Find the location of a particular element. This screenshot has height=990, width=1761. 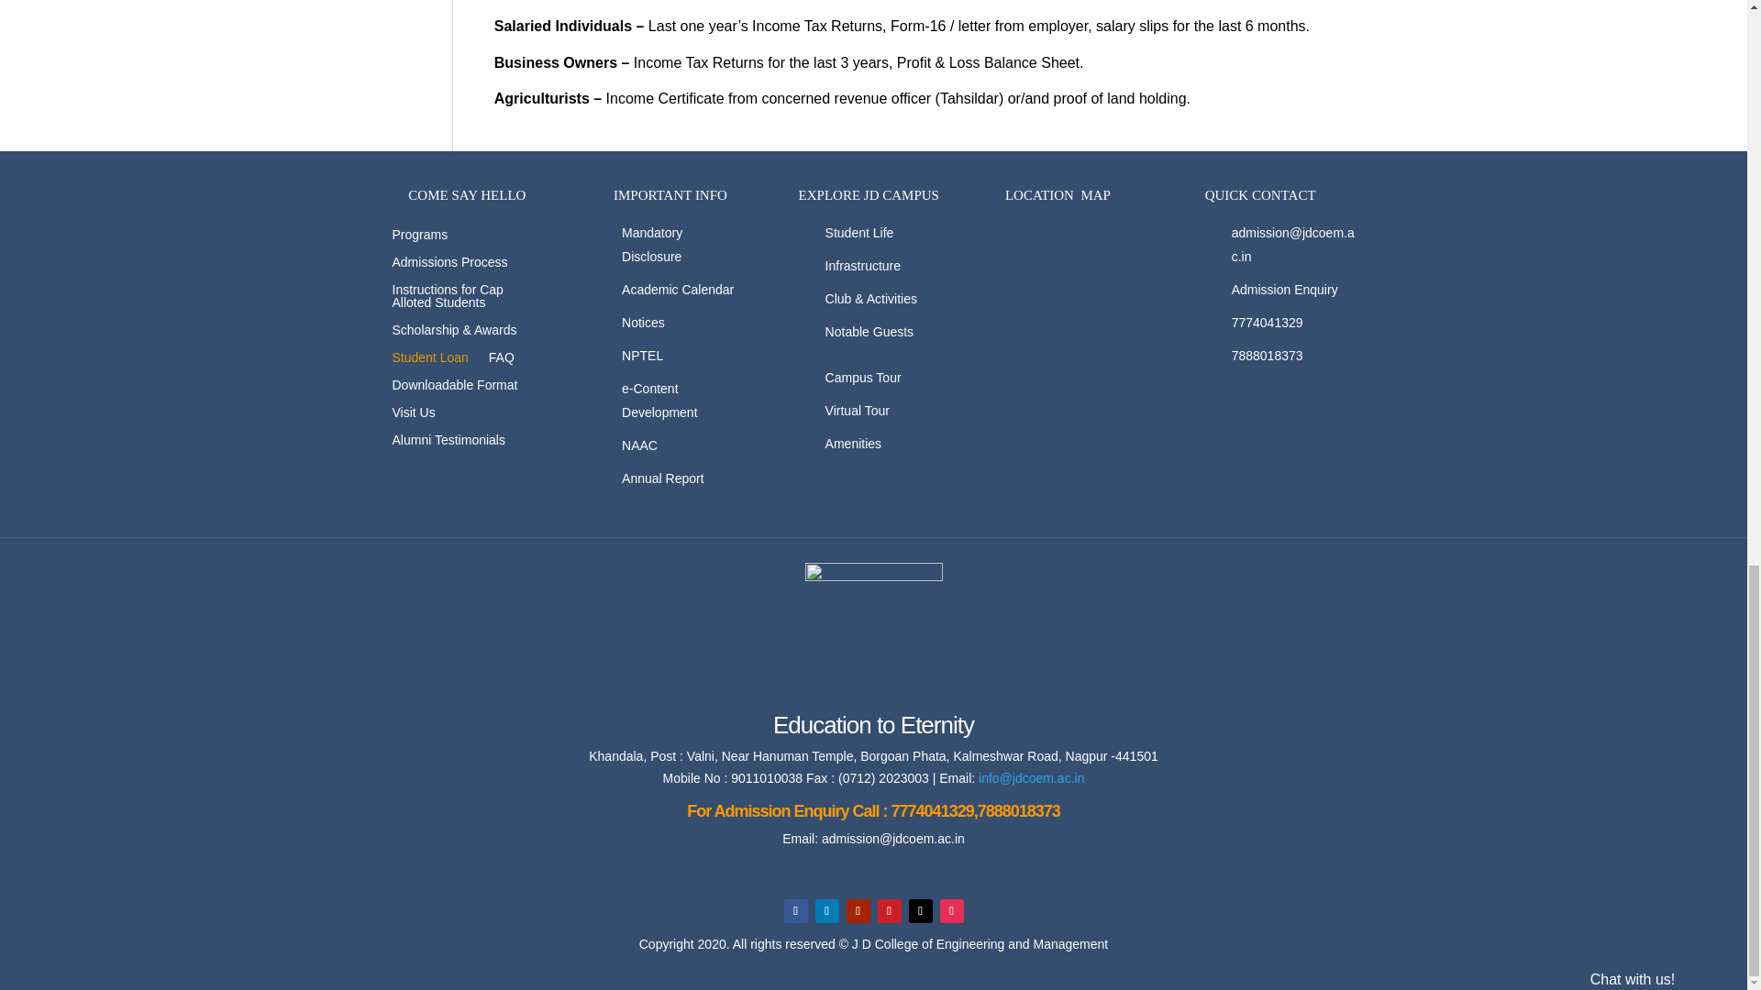

Follow on Instagram is located at coordinates (950, 910).